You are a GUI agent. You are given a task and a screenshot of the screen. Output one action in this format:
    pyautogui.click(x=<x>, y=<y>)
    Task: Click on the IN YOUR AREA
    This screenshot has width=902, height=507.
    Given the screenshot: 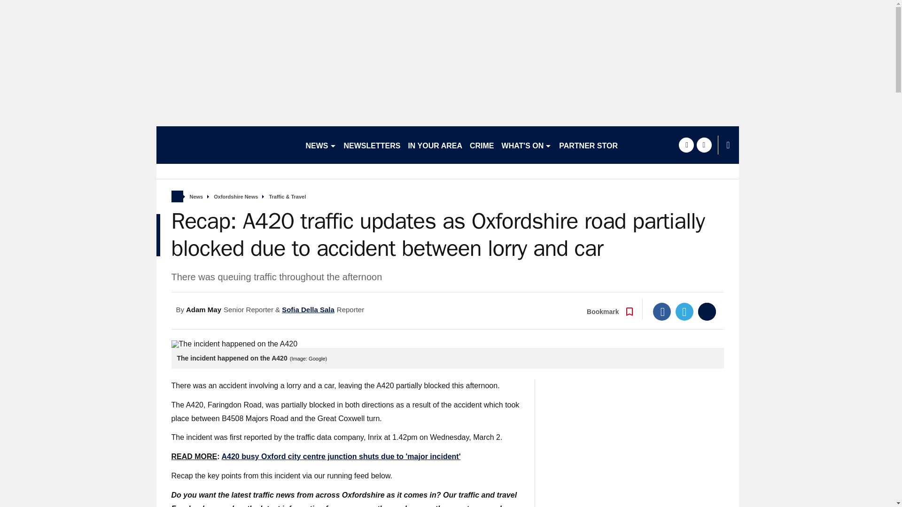 What is the action you would take?
    pyautogui.click(x=435, y=145)
    